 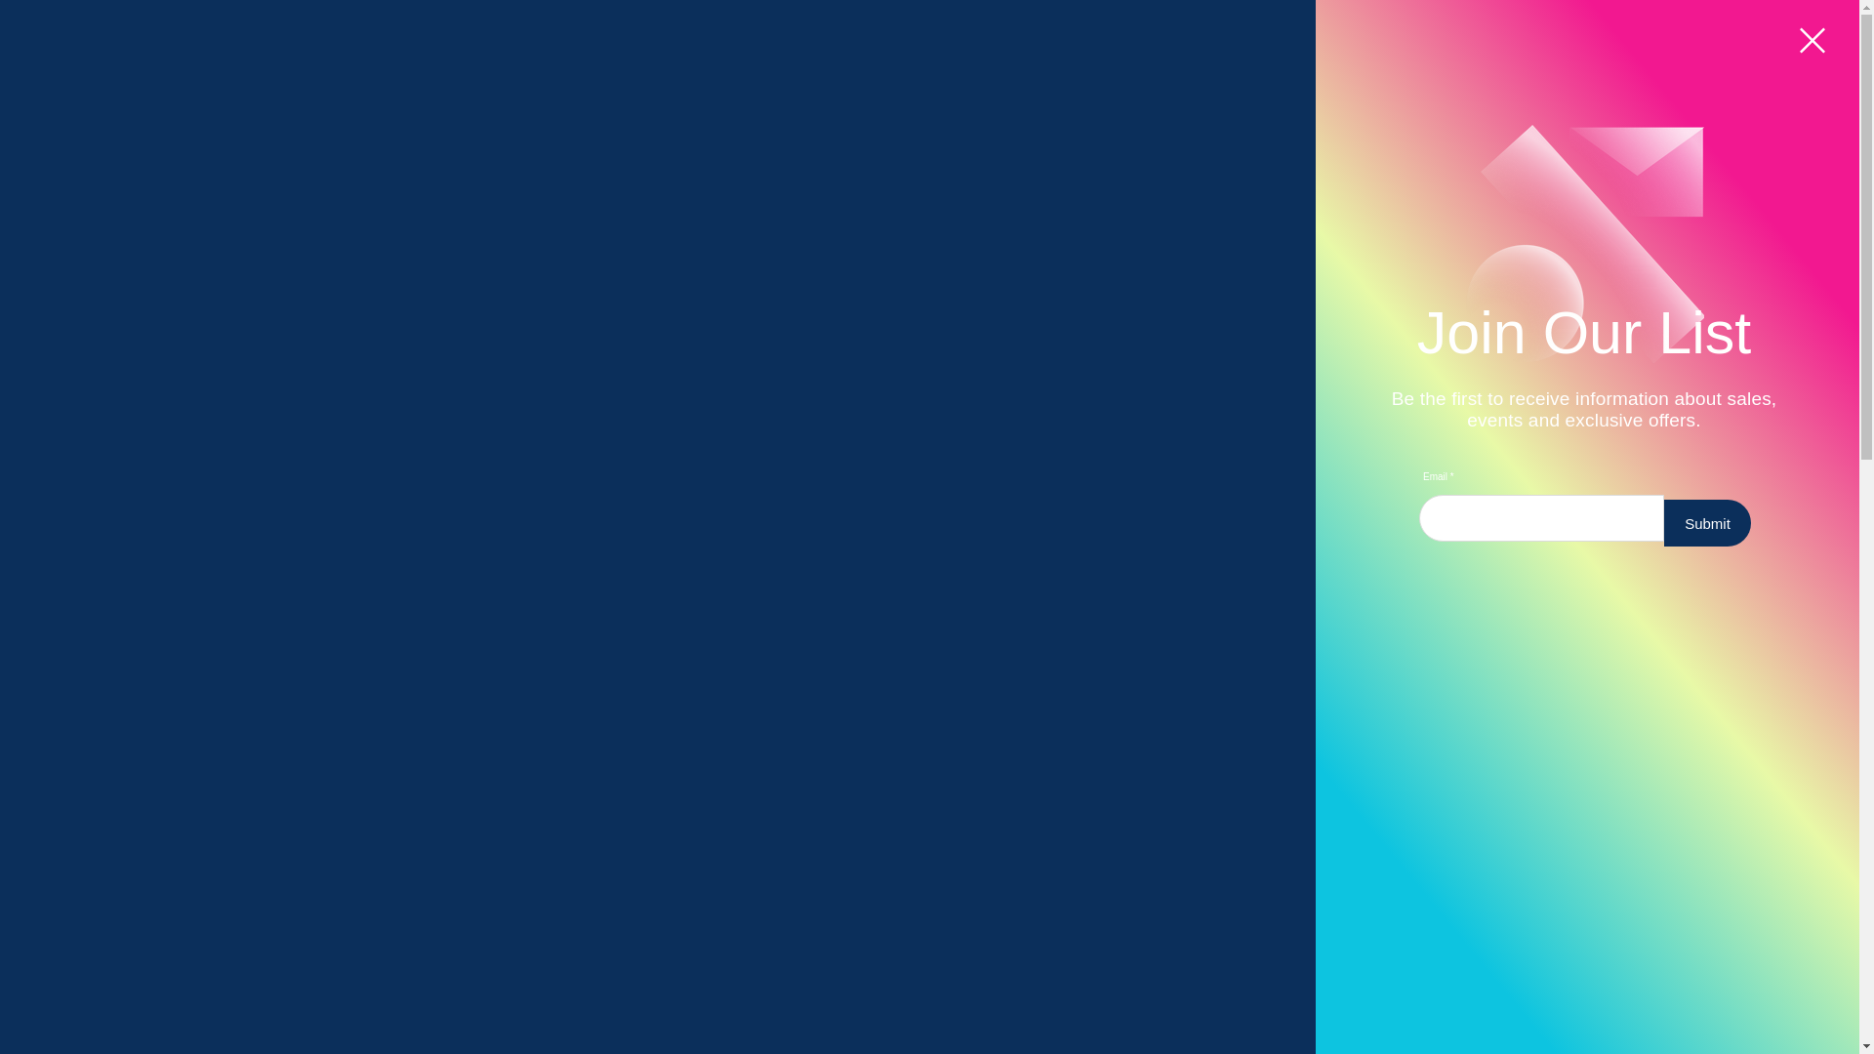 I want to click on Home, so click(x=490, y=242).